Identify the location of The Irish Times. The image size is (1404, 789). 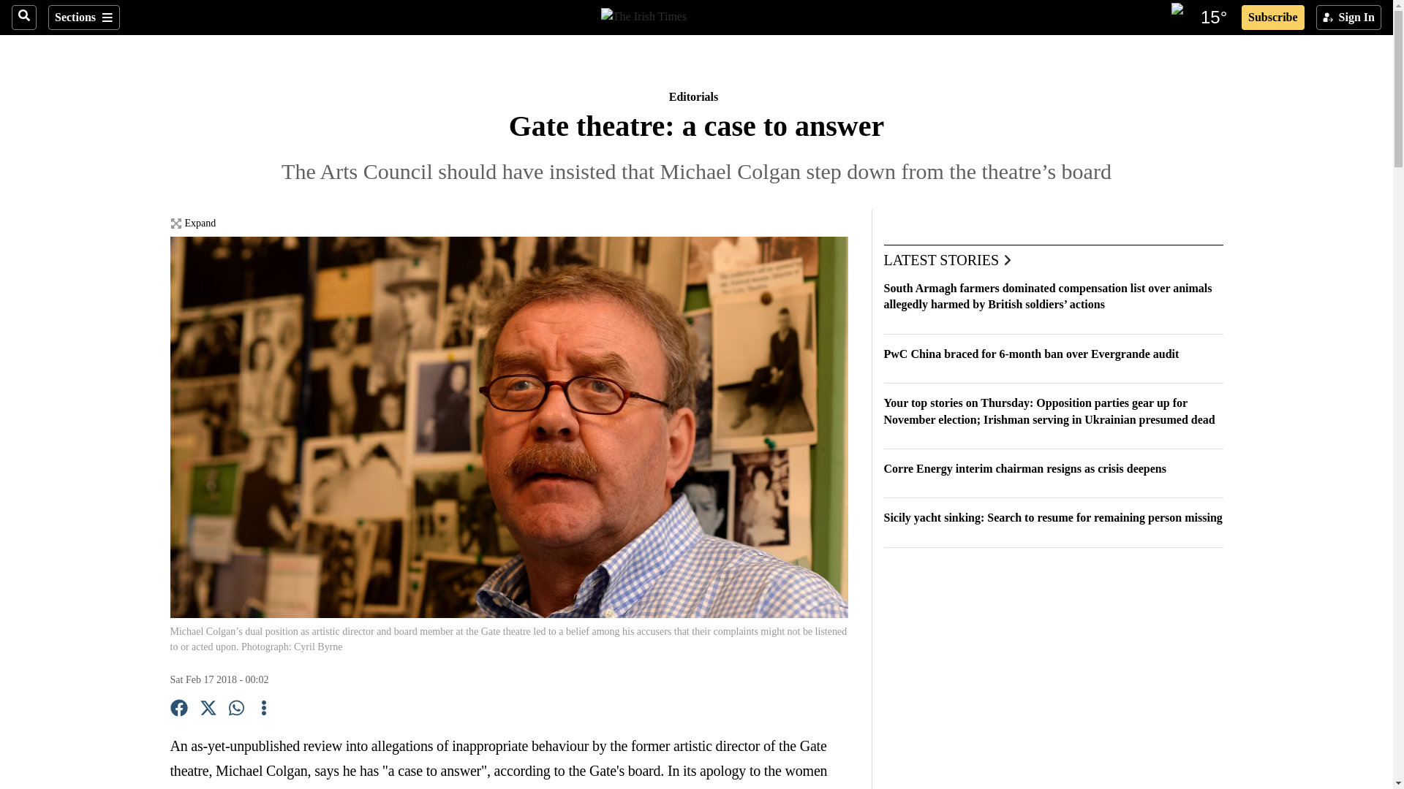
(643, 15).